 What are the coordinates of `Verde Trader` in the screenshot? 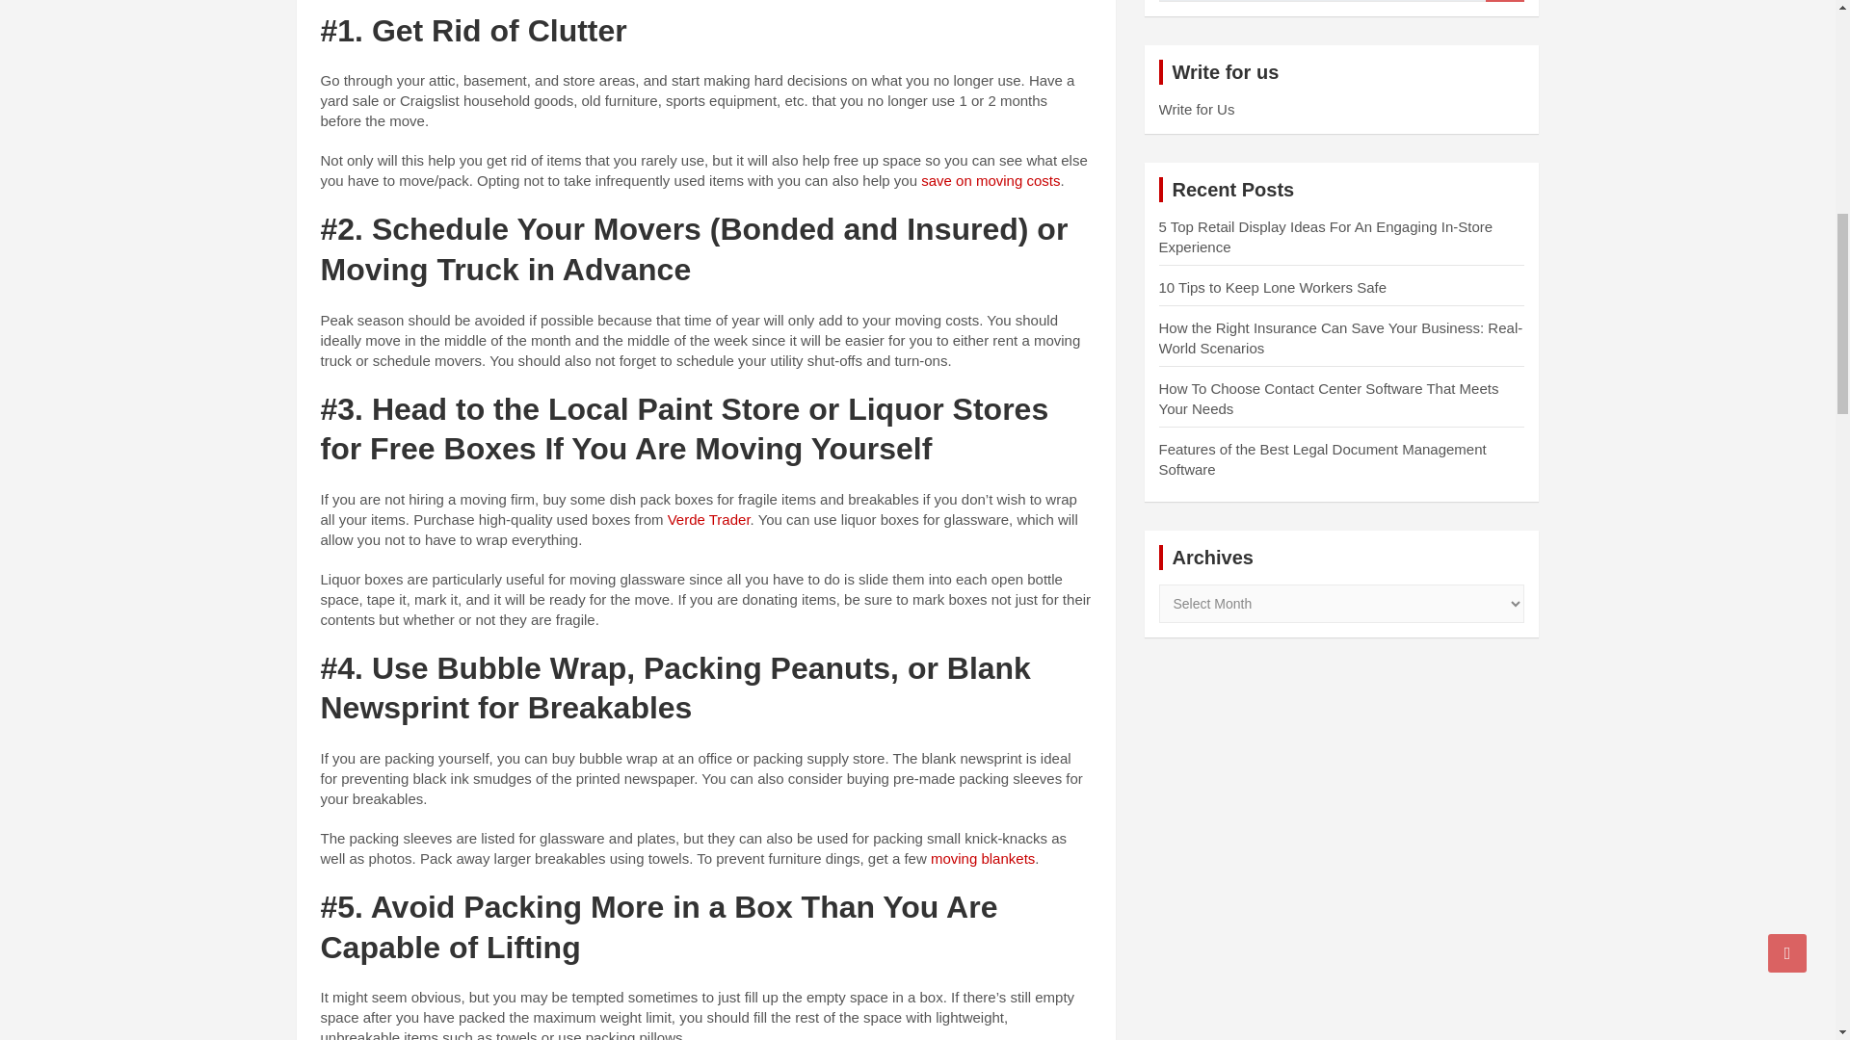 It's located at (709, 519).